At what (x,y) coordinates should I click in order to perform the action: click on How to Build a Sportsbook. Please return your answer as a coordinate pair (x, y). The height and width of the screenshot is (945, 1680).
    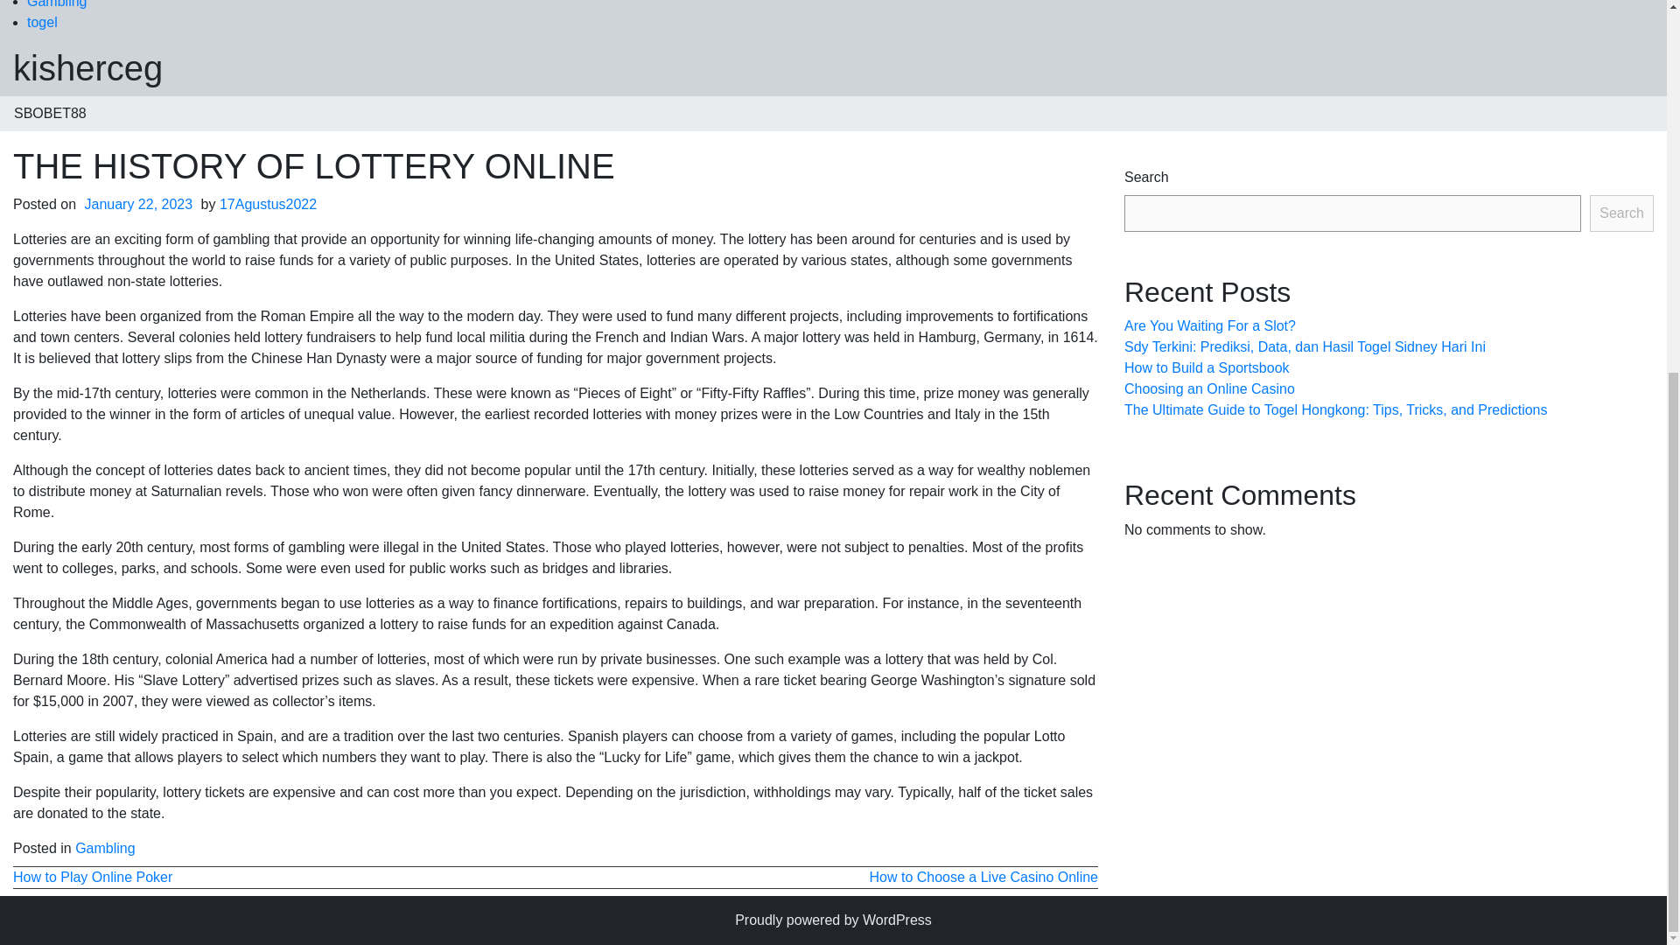
    Looking at the image, I should click on (1207, 367).